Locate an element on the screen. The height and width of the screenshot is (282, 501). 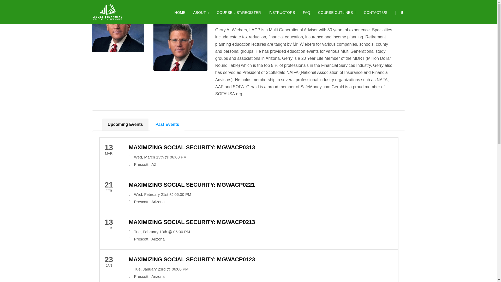
ABOUT is located at coordinates (201, 12).